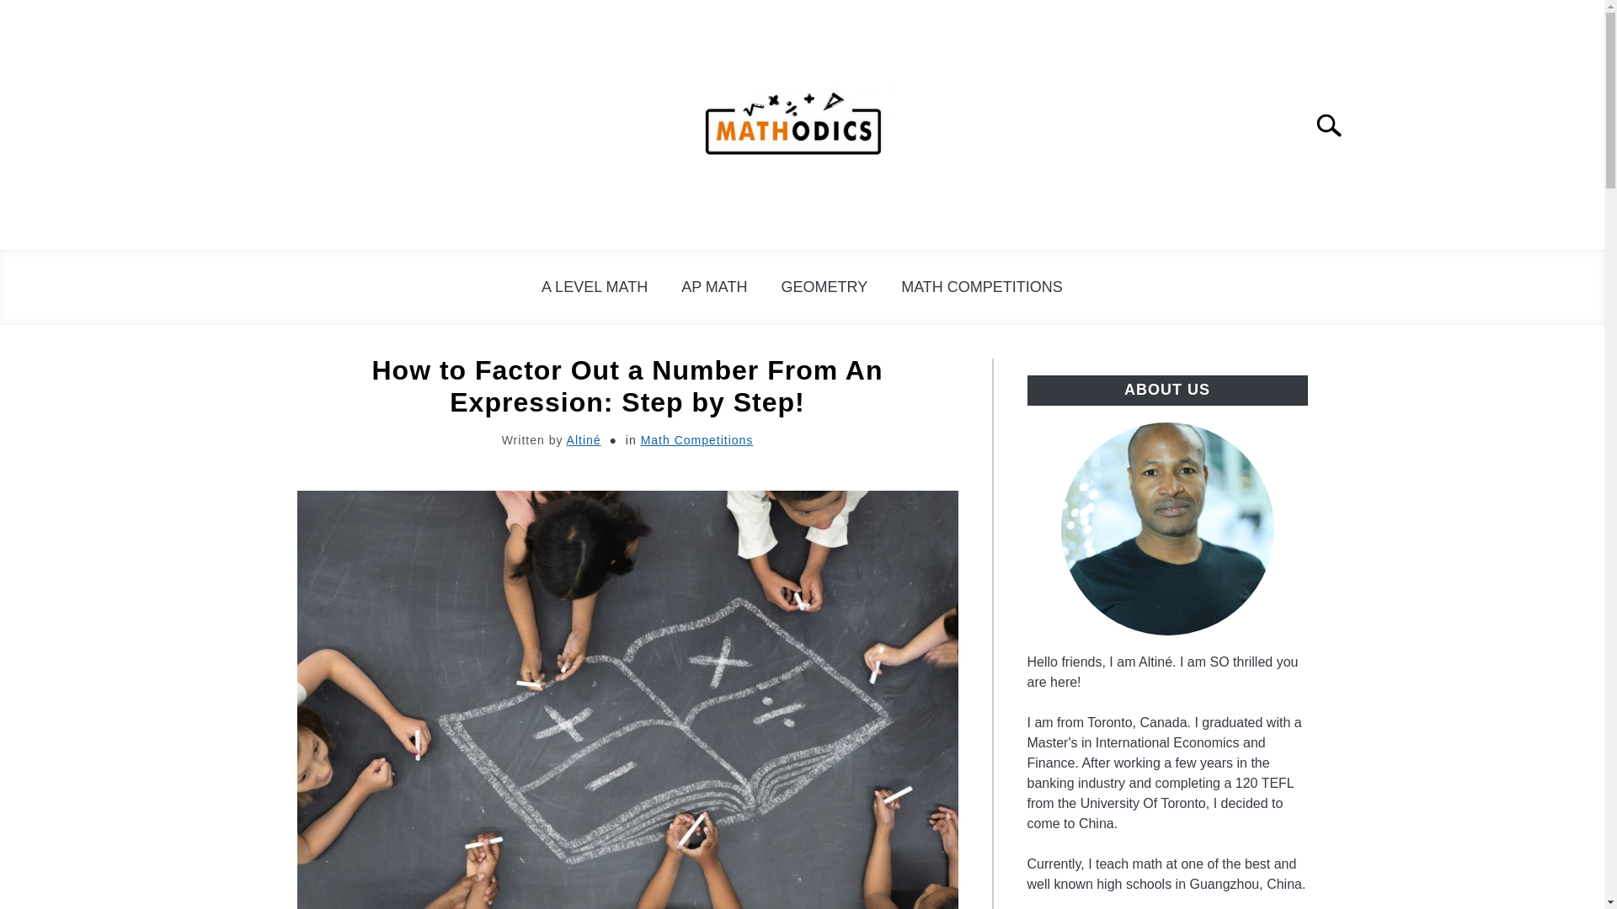 This screenshot has height=909, width=1617. What do you see at coordinates (595, 287) in the screenshot?
I see `A LEVEL MATH` at bounding box center [595, 287].